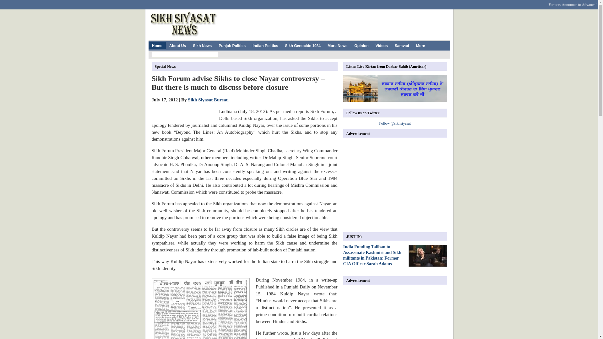  What do you see at coordinates (208, 3) in the screenshot?
I see `Twitter` at bounding box center [208, 3].